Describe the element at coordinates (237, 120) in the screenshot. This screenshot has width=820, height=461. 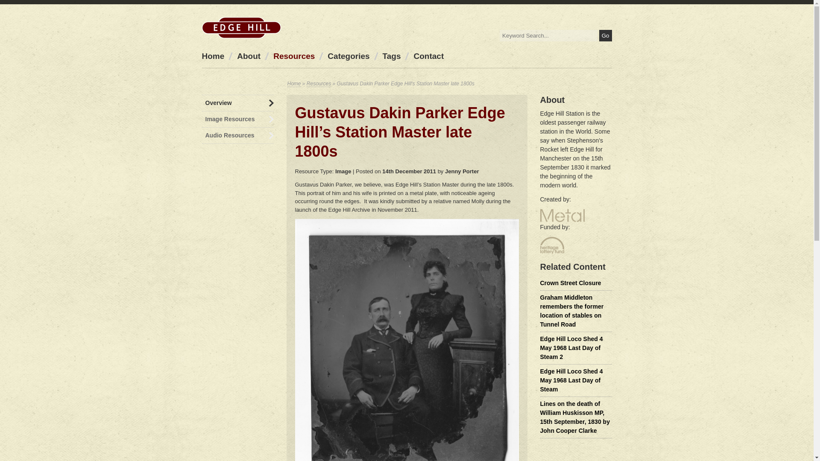
I see `Image Resources` at that location.